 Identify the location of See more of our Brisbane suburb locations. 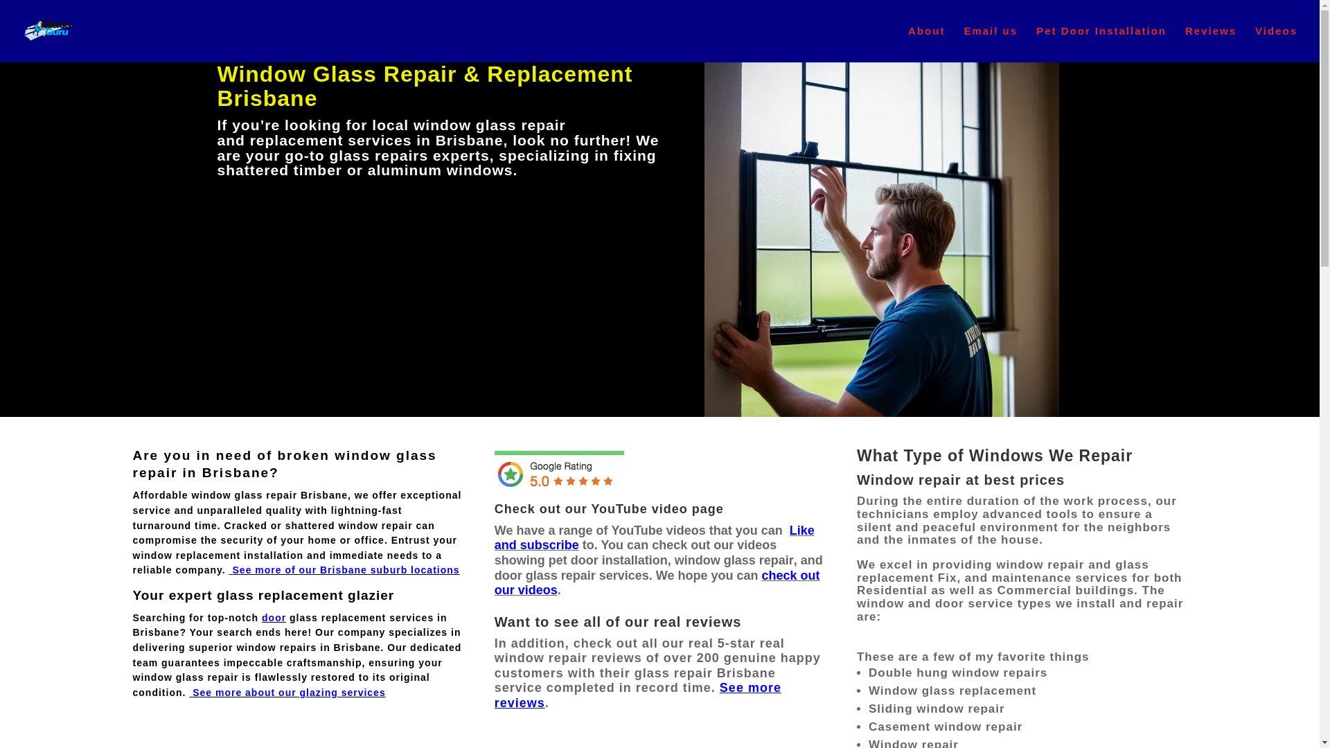
(346, 570).